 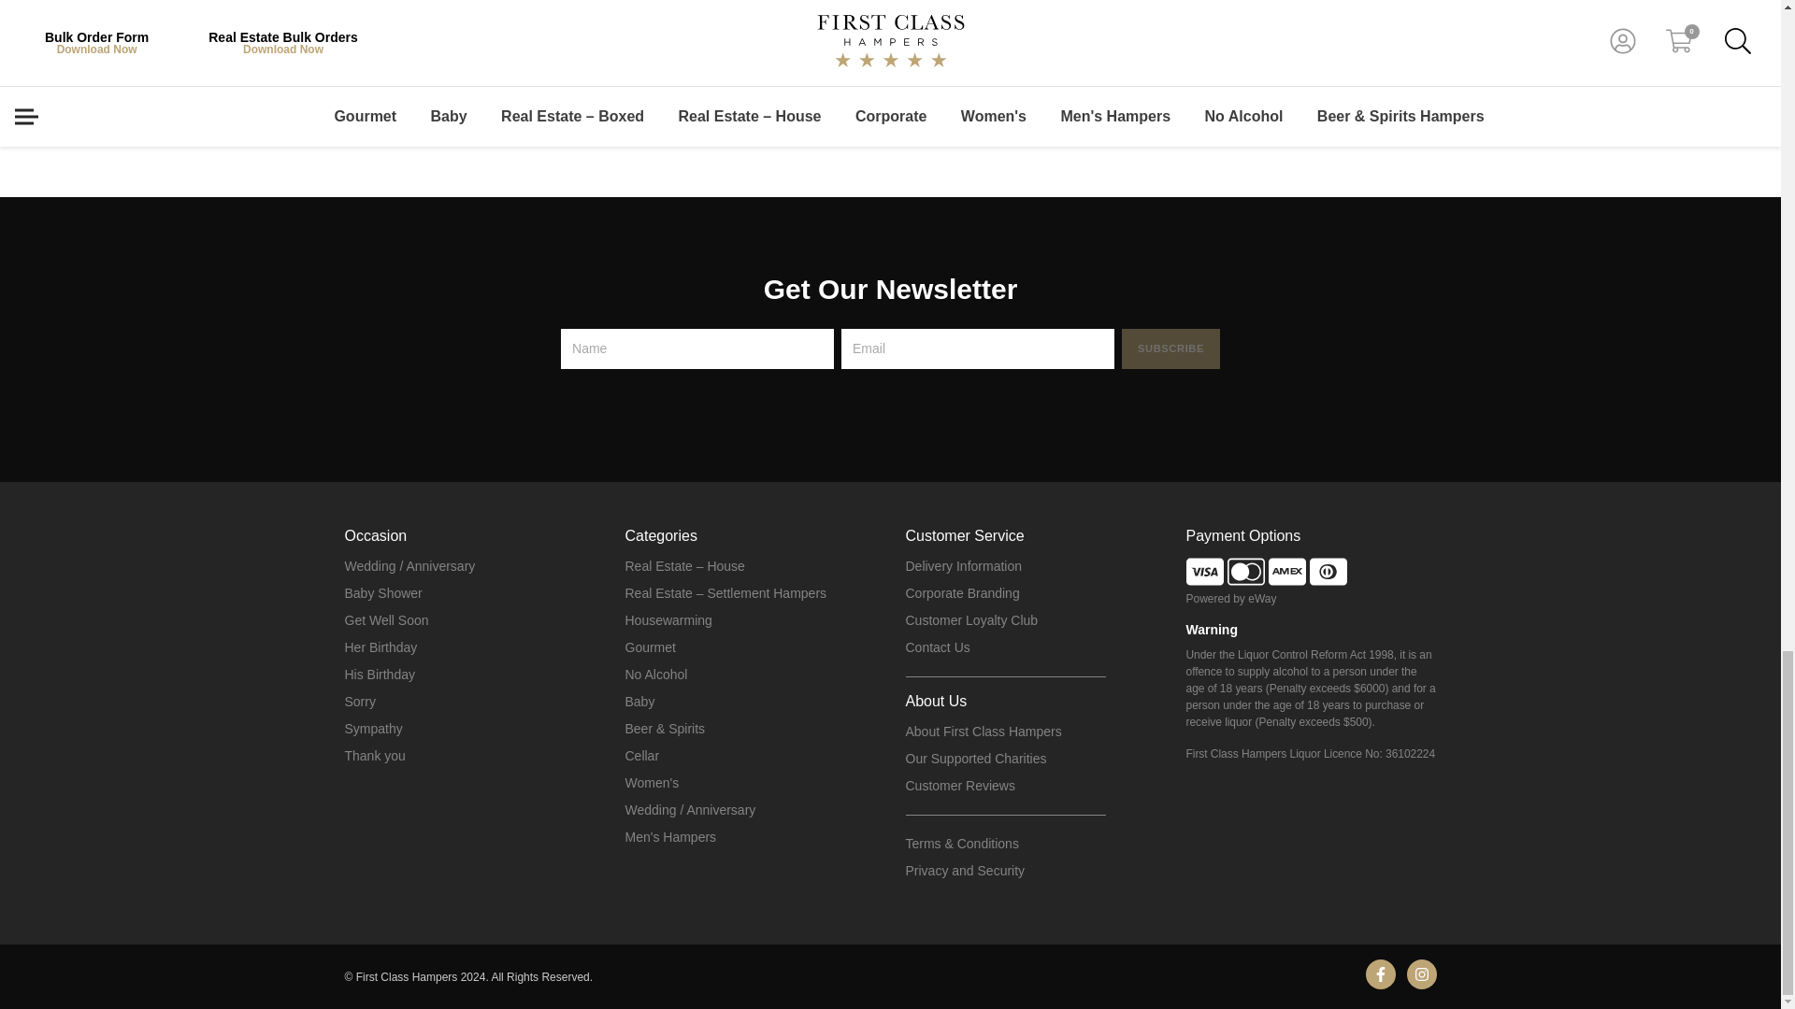 What do you see at coordinates (380, 675) in the screenshot?
I see `His Birthday` at bounding box center [380, 675].